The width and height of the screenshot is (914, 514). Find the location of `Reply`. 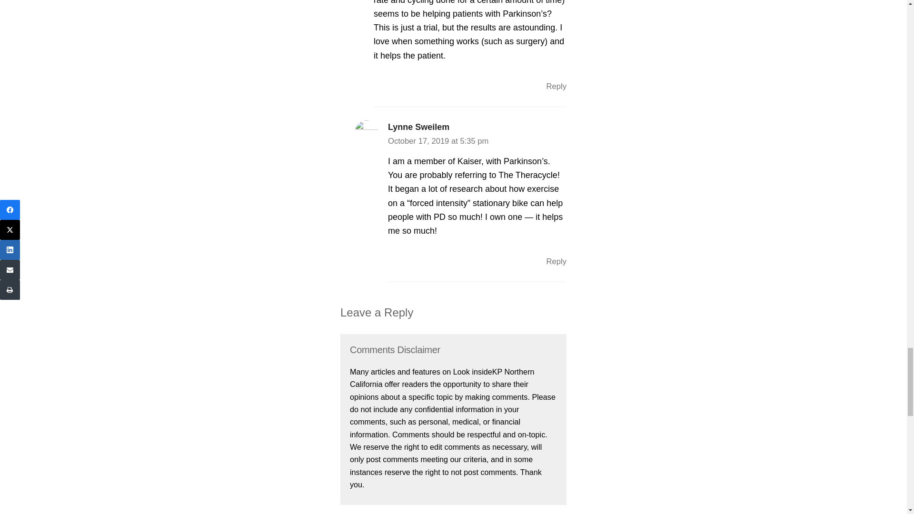

Reply is located at coordinates (556, 262).